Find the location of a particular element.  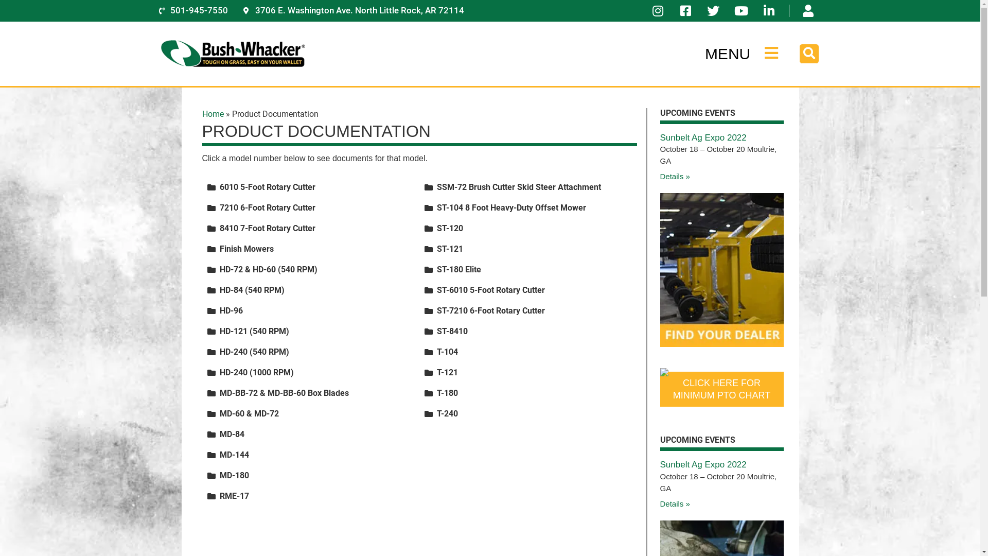

T-180 is located at coordinates (448, 393).